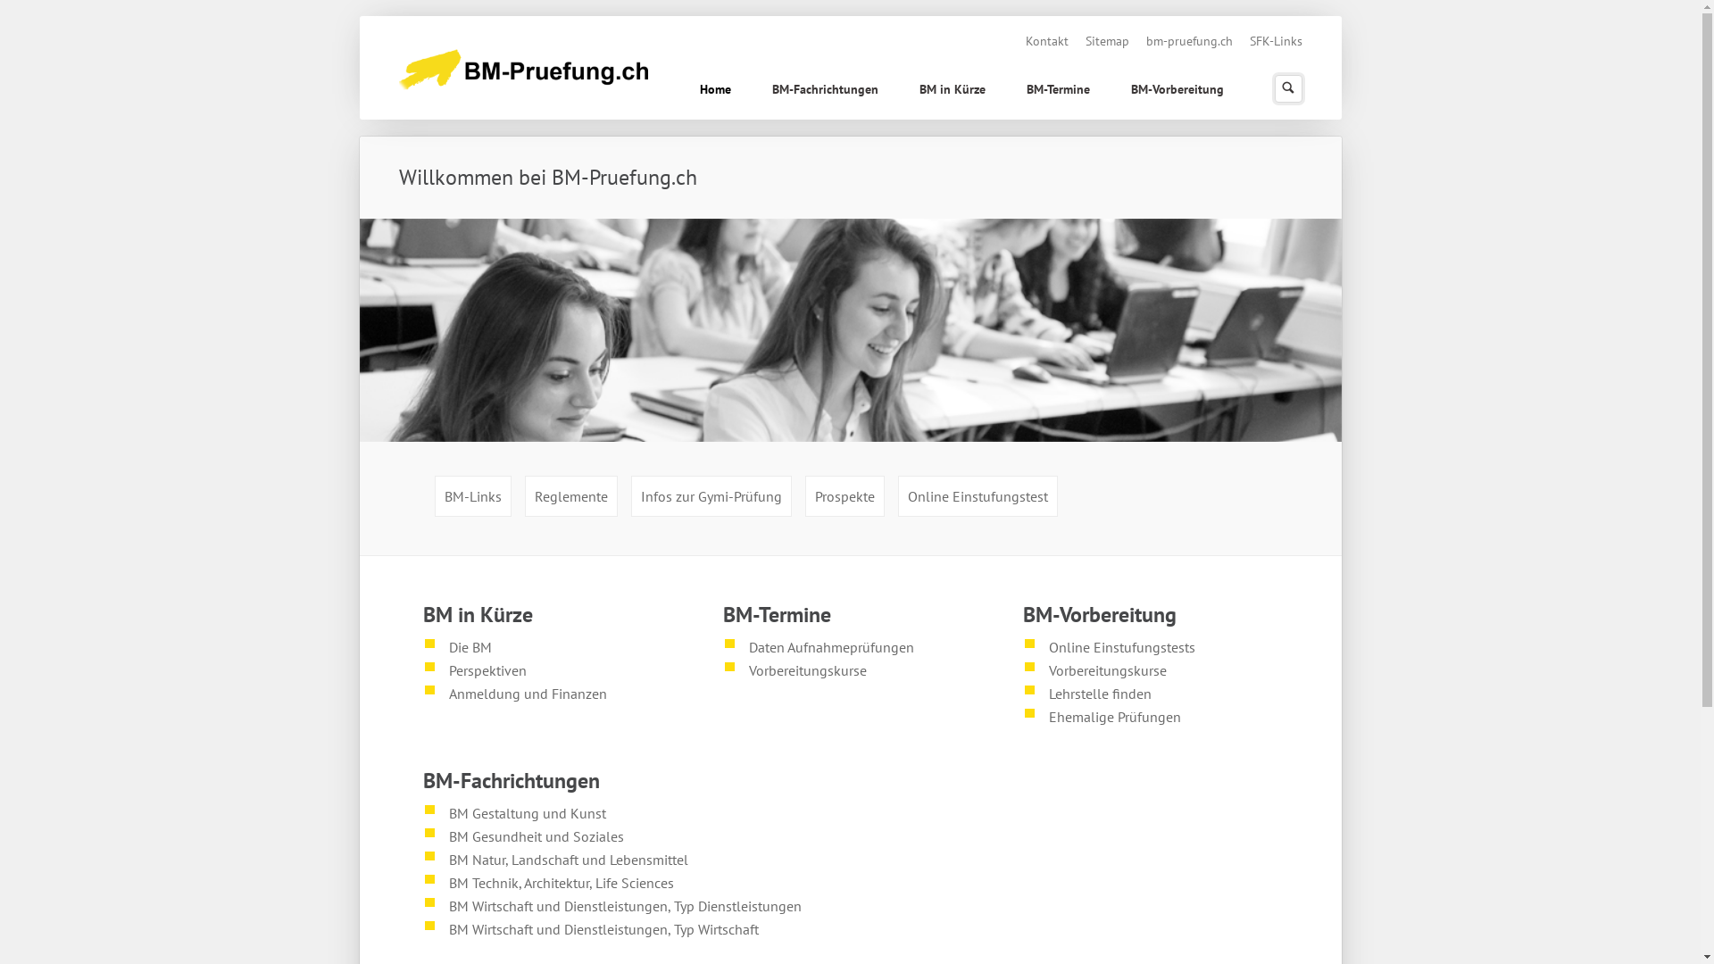  Describe the element at coordinates (716, 91) in the screenshot. I see `Home` at that location.